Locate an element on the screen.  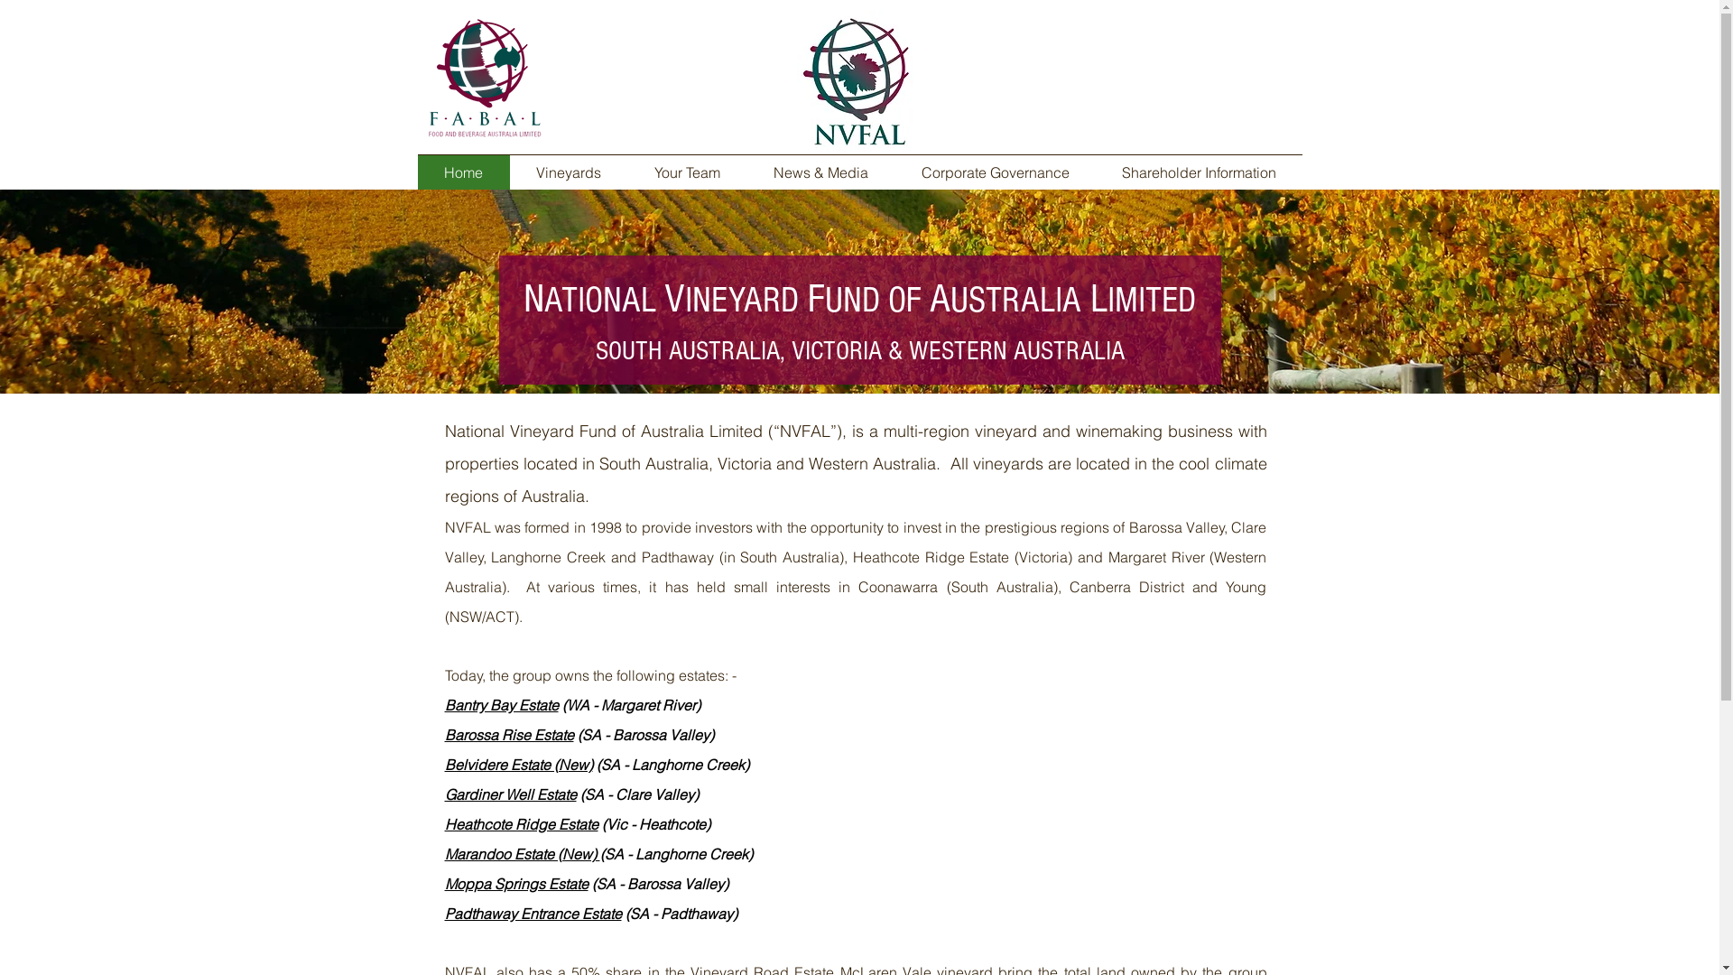
Shareholder Information is located at coordinates (1199, 172).